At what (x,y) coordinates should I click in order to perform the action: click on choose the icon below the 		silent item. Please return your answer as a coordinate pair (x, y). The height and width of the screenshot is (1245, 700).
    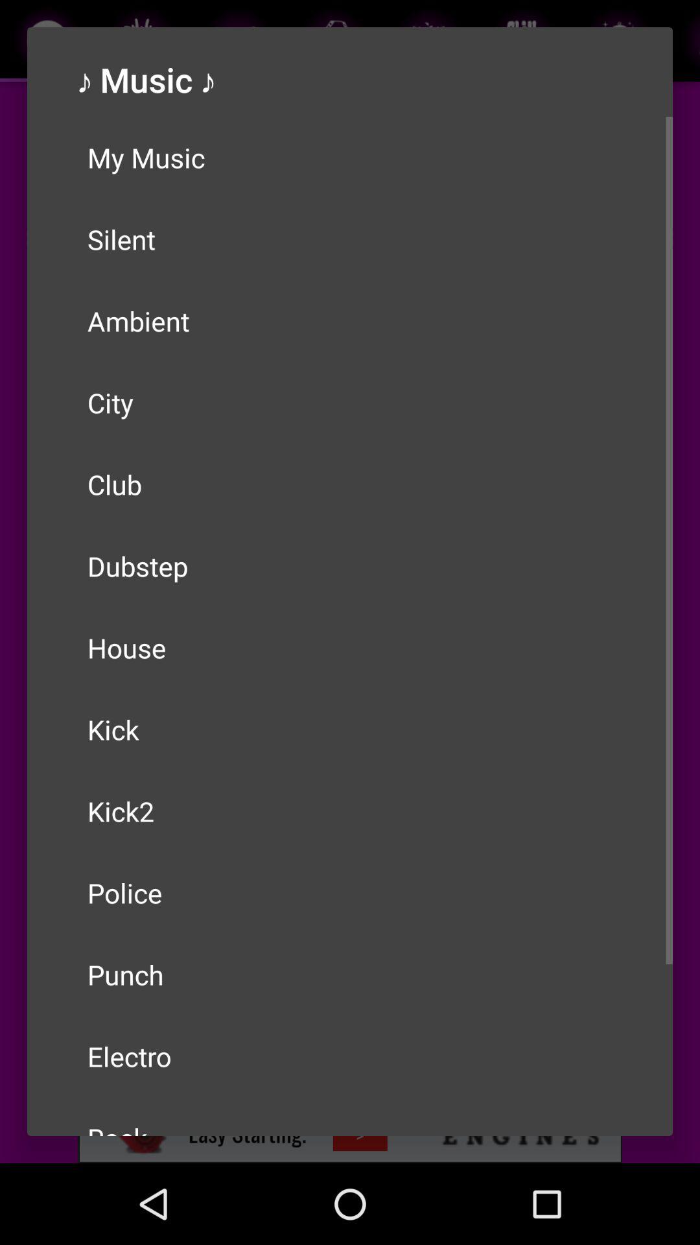
    Looking at the image, I should click on (350, 320).